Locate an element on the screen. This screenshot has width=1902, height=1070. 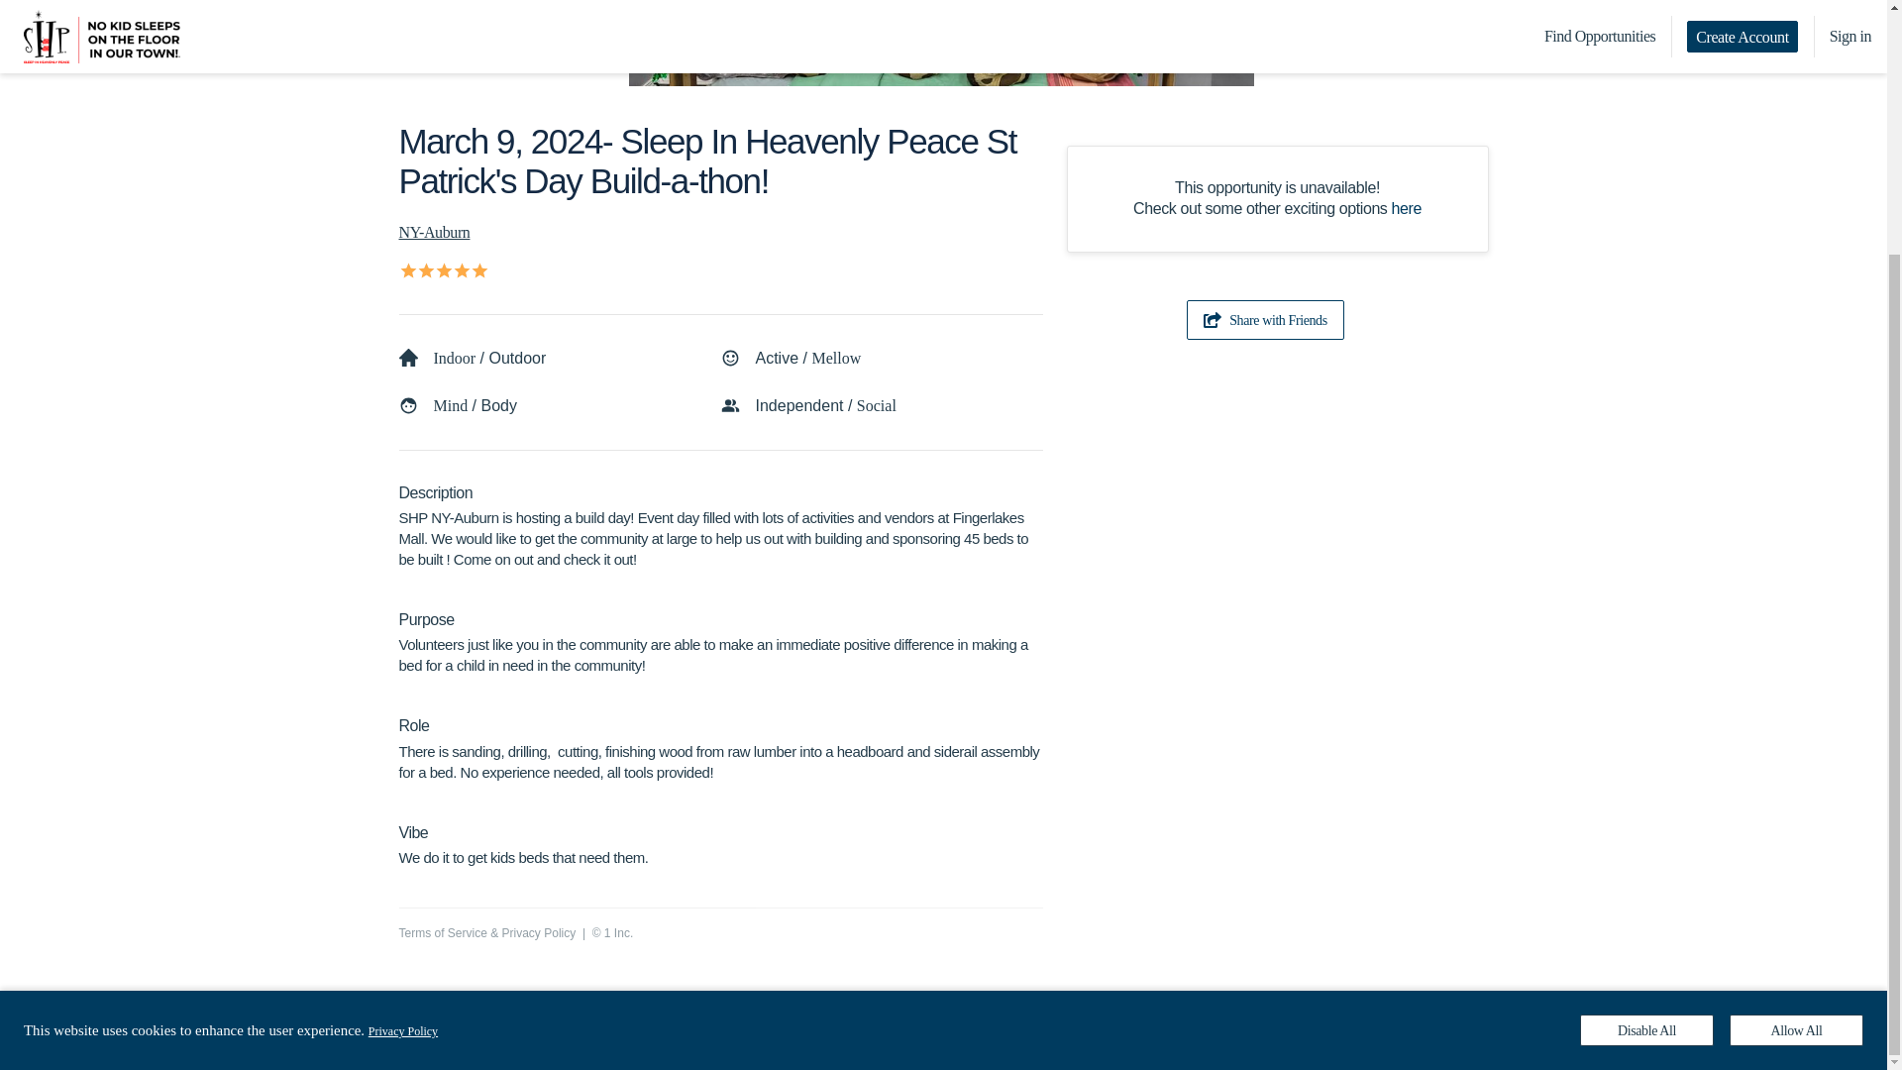
Privacy Policy is located at coordinates (402, 709).